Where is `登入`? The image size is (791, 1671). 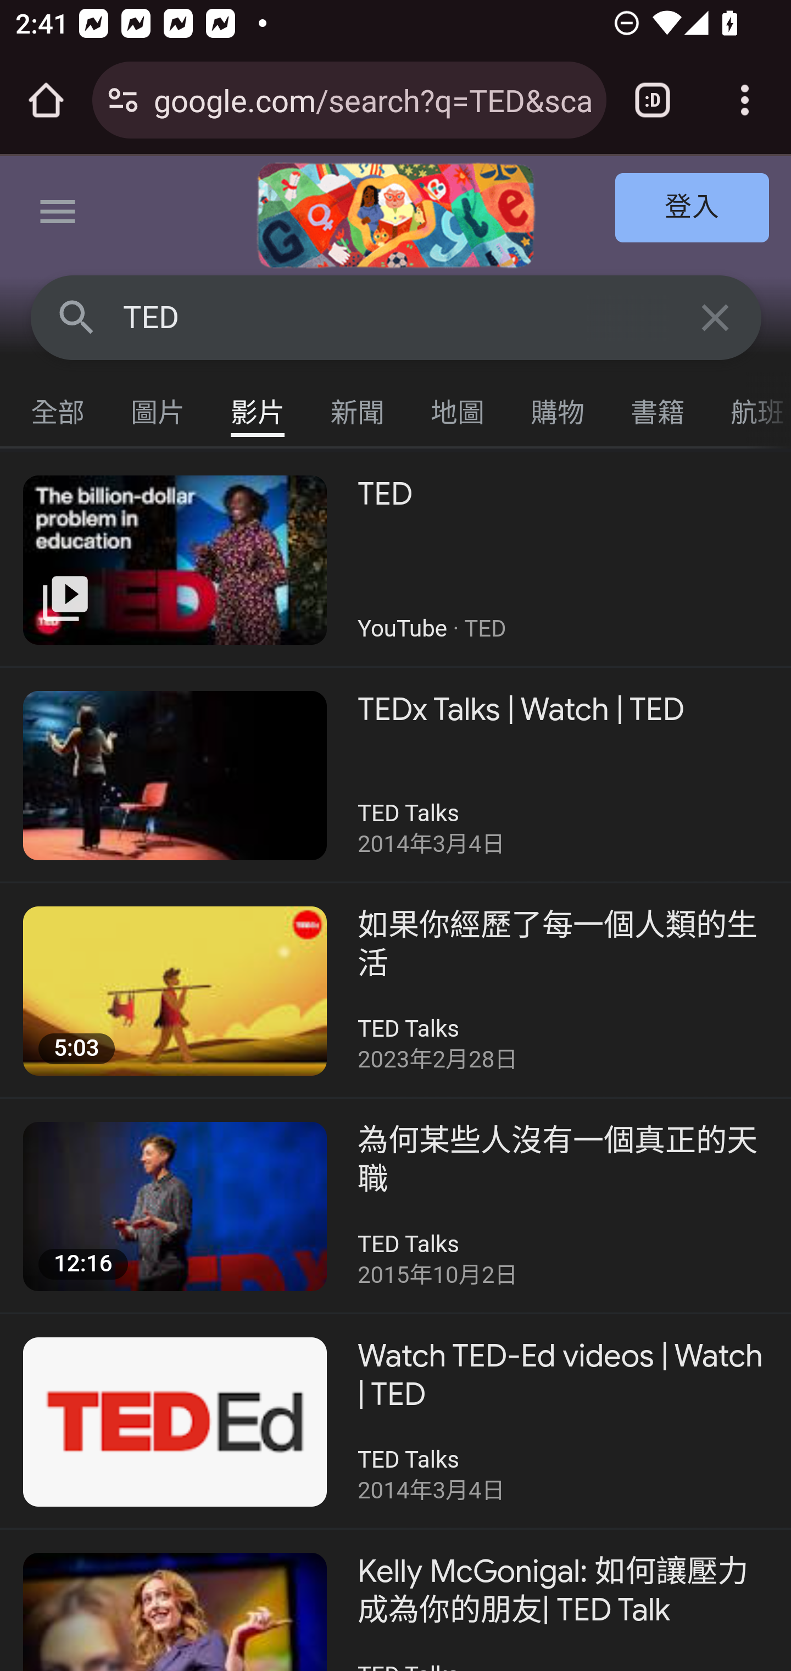 登入 is located at coordinates (693, 209).